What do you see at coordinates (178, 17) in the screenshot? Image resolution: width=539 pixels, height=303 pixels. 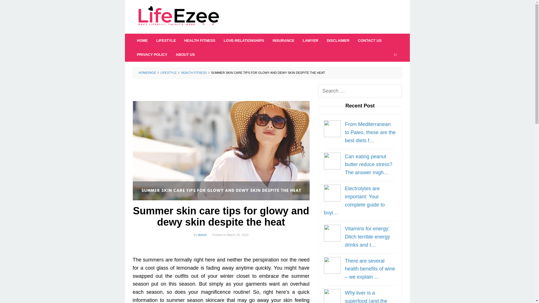 I see `Lifeezee` at bounding box center [178, 17].